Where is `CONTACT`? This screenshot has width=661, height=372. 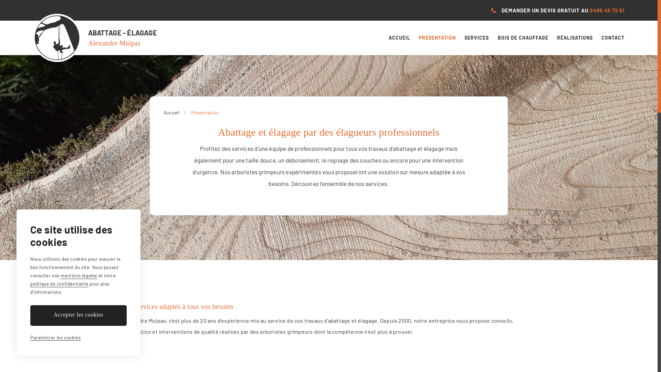 CONTACT is located at coordinates (613, 38).